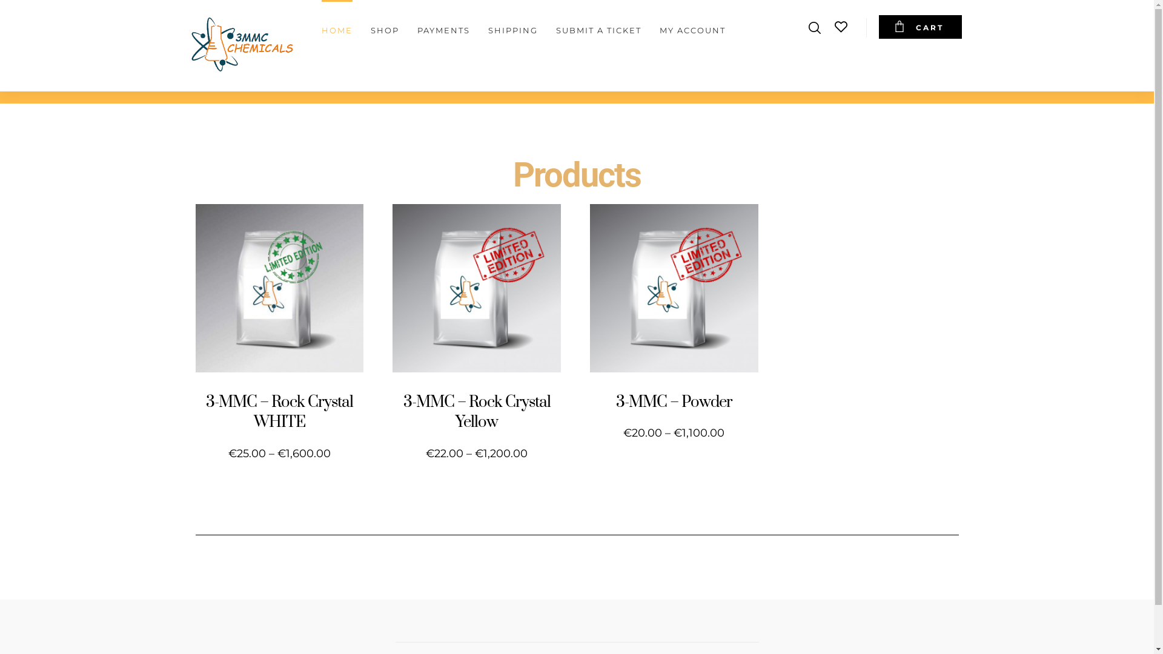 The height and width of the screenshot is (654, 1163). I want to click on MY ACCOUNT, so click(692, 25).